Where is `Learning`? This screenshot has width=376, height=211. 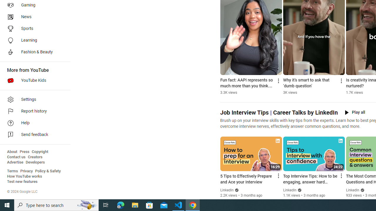 Learning is located at coordinates (33, 40).